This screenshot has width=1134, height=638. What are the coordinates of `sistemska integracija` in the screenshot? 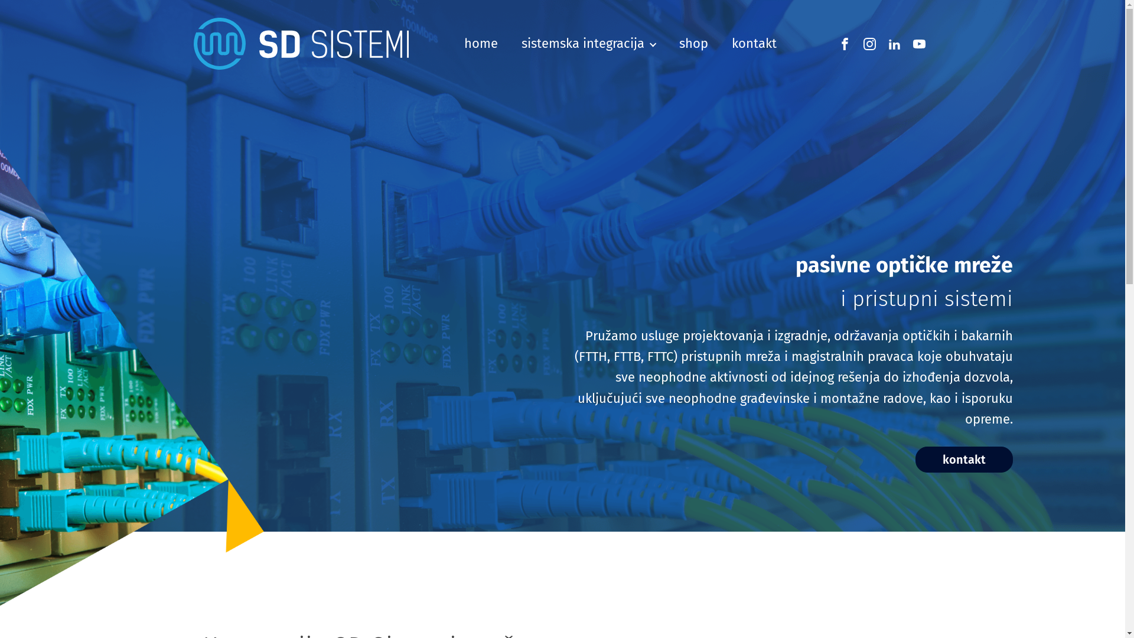 It's located at (588, 44).